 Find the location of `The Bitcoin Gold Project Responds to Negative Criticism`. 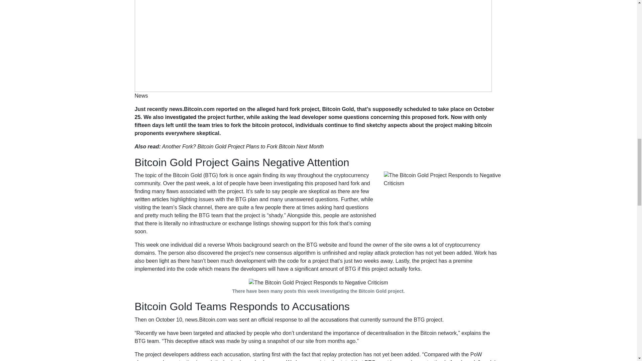

The Bitcoin Gold Project Responds to Negative Criticism is located at coordinates (318, 282).